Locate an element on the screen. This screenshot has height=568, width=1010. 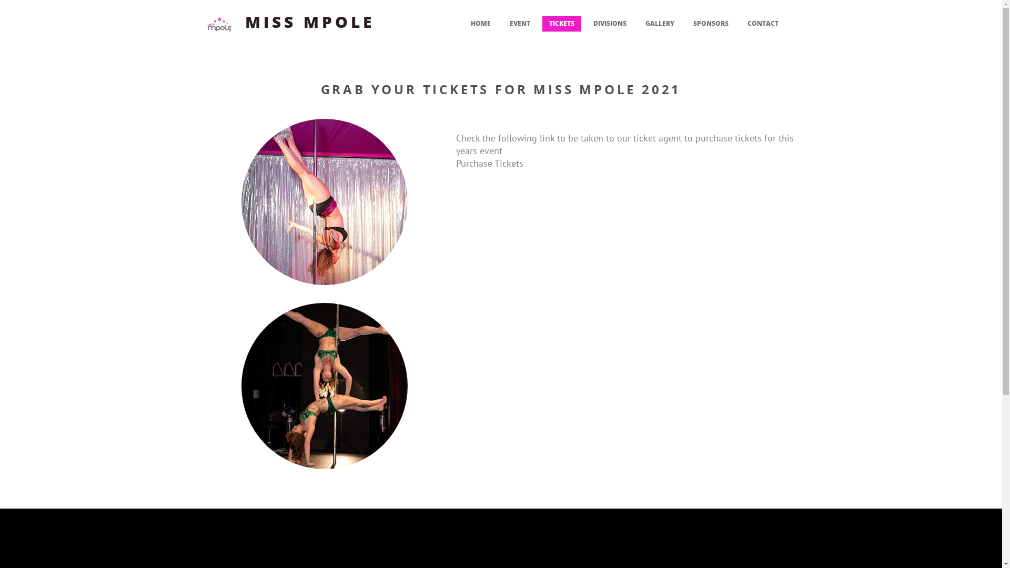
CONTACT is located at coordinates (763, 24).